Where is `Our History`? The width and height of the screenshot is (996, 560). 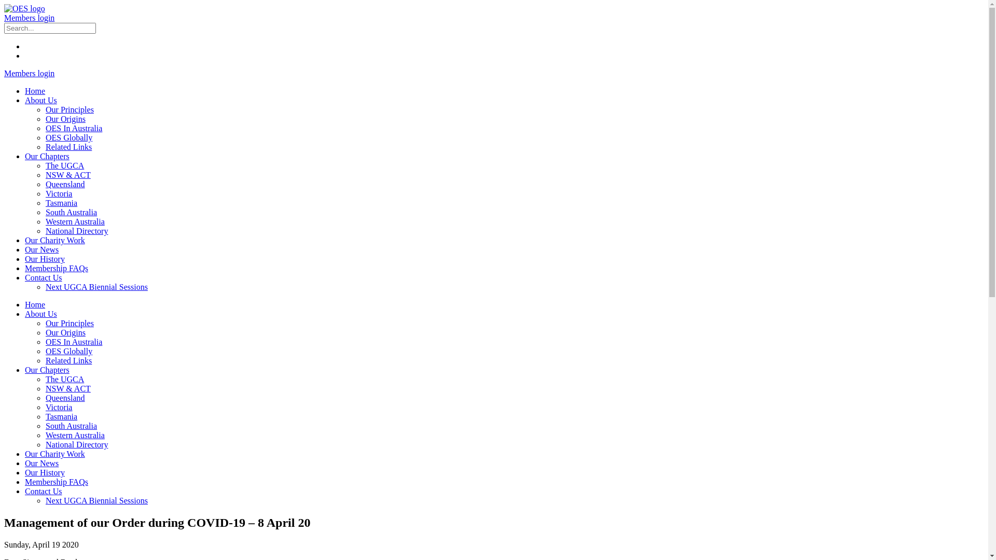 Our History is located at coordinates (45, 259).